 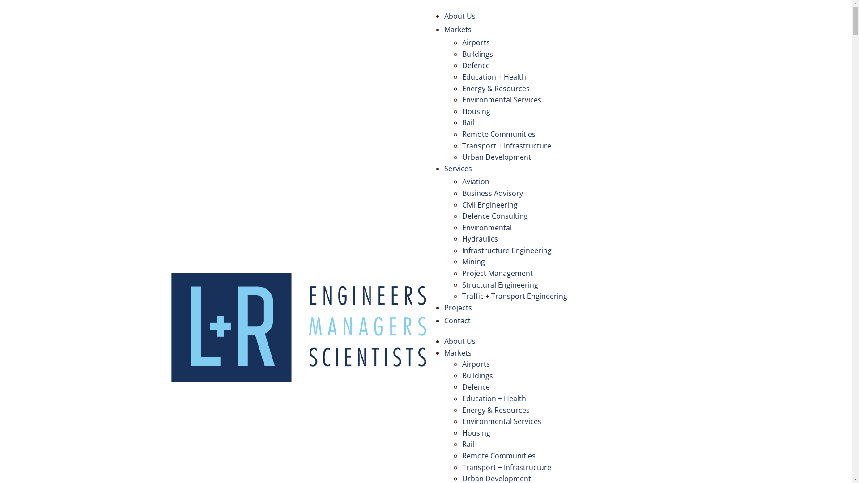 What do you see at coordinates (492, 193) in the screenshot?
I see `Business Advisory` at bounding box center [492, 193].